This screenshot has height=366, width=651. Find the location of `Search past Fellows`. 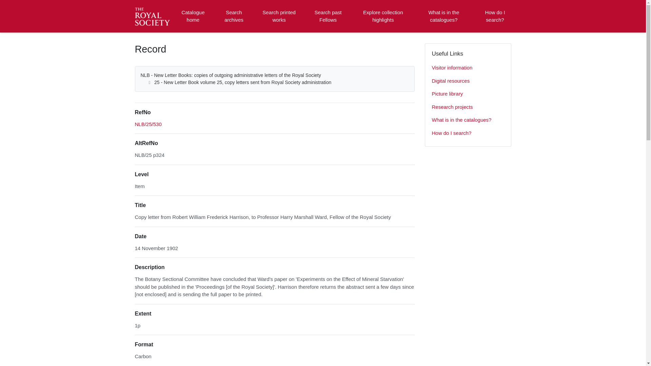

Search past Fellows is located at coordinates (328, 16).